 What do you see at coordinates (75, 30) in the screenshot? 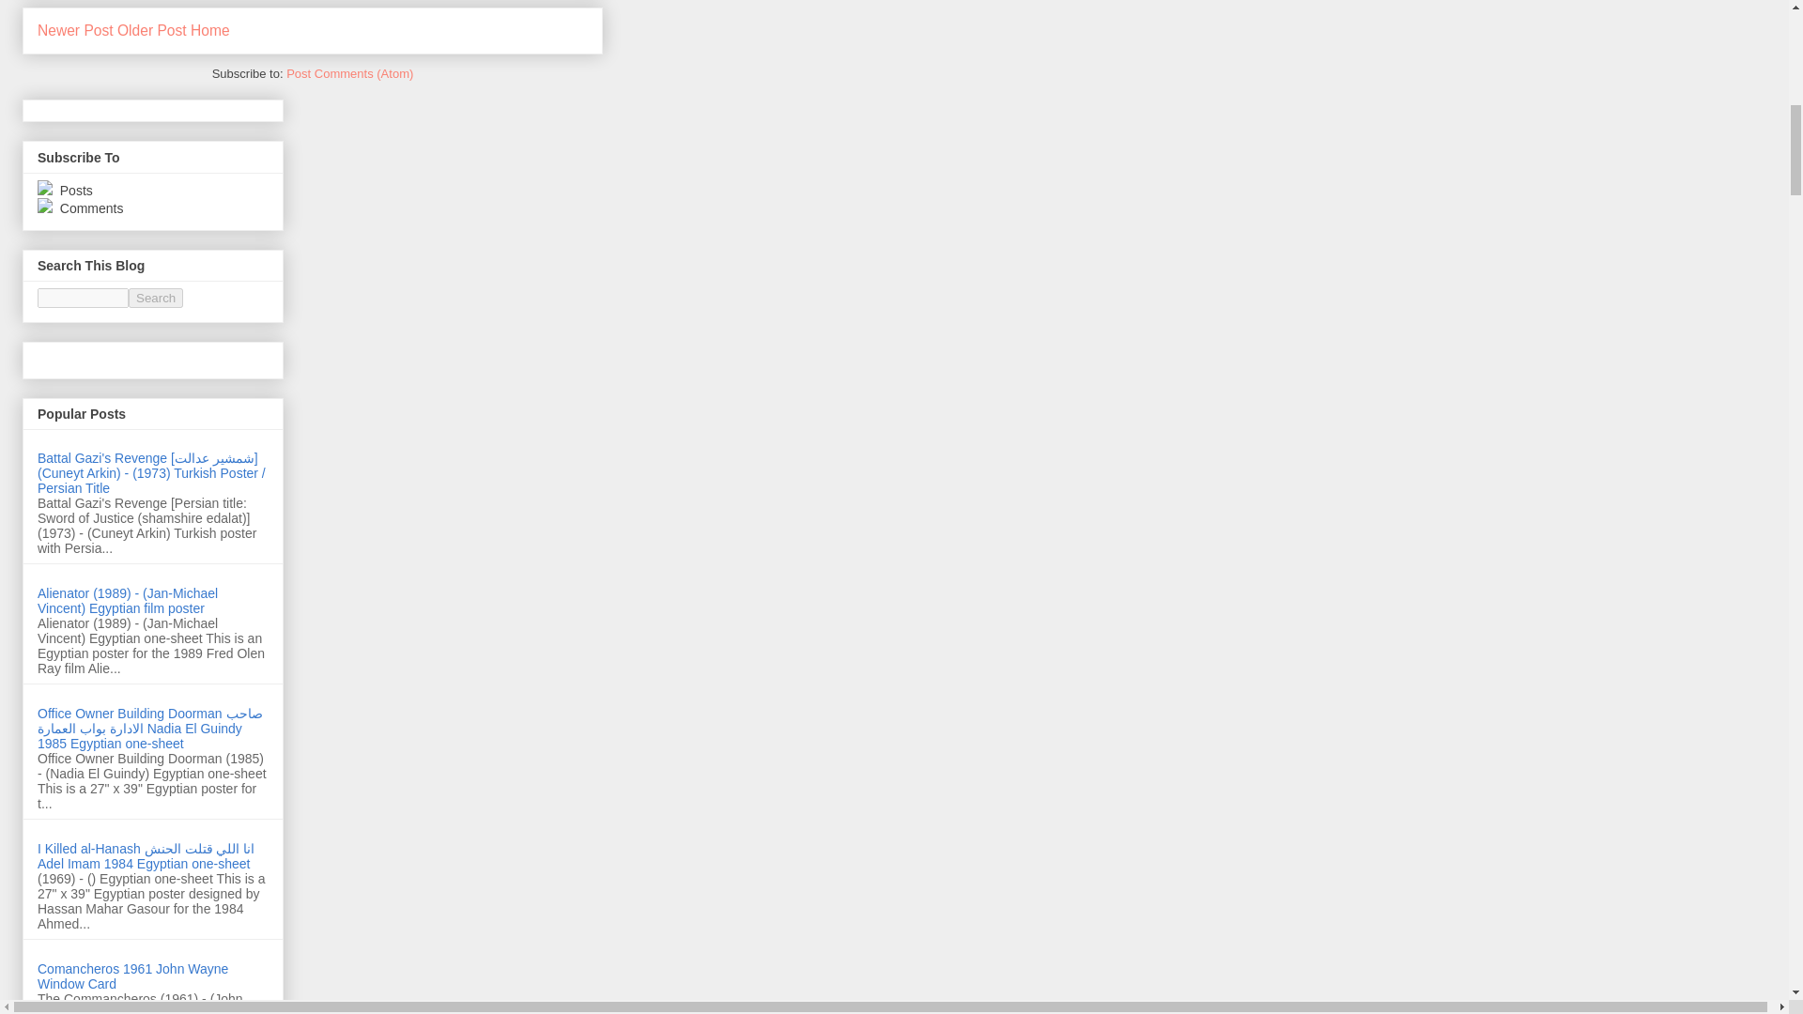
I see `Newer Post` at bounding box center [75, 30].